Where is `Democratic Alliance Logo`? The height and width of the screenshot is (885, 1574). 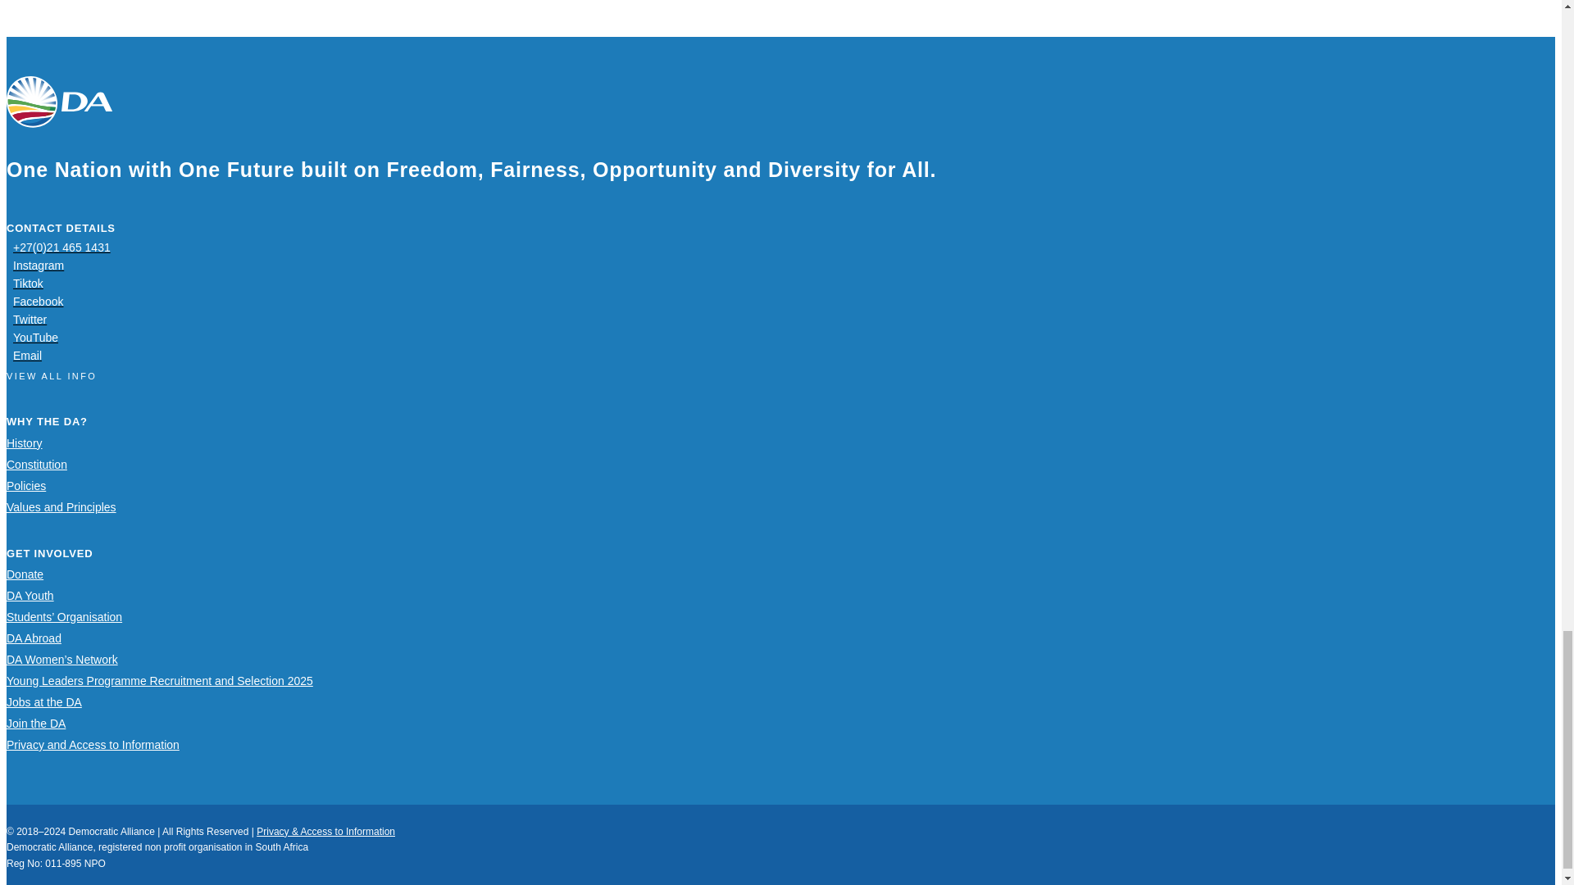
Democratic Alliance Logo is located at coordinates (59, 102).